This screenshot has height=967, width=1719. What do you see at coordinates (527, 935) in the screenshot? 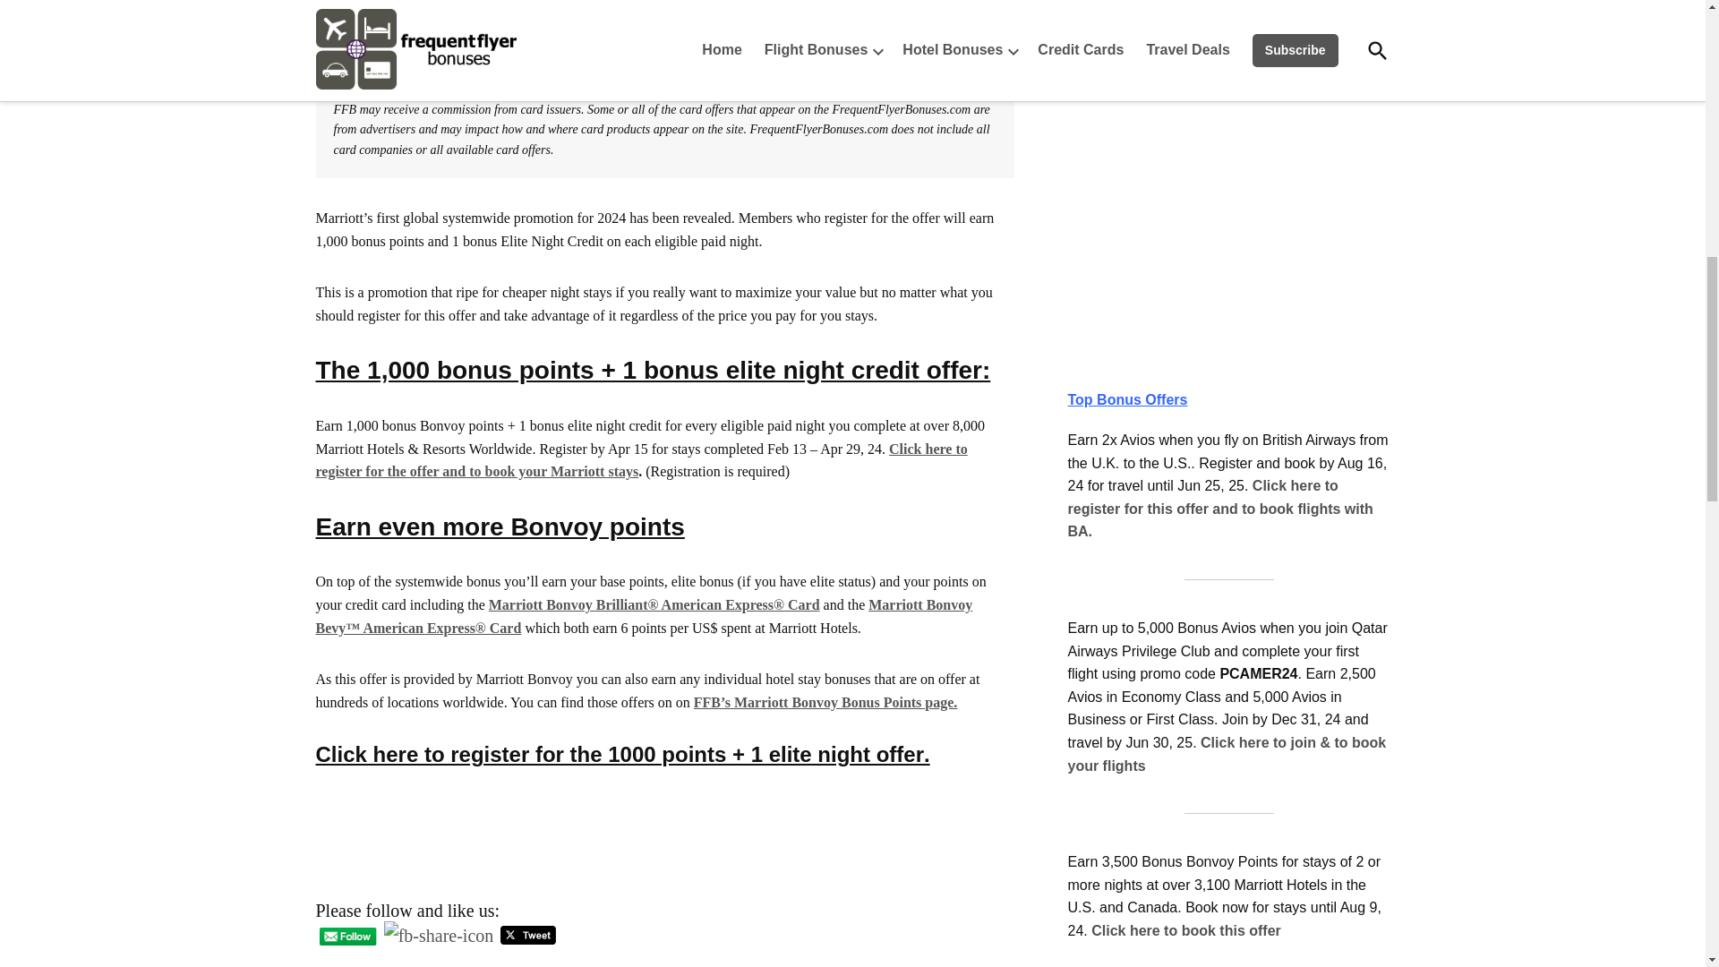
I see `Tweet` at bounding box center [527, 935].